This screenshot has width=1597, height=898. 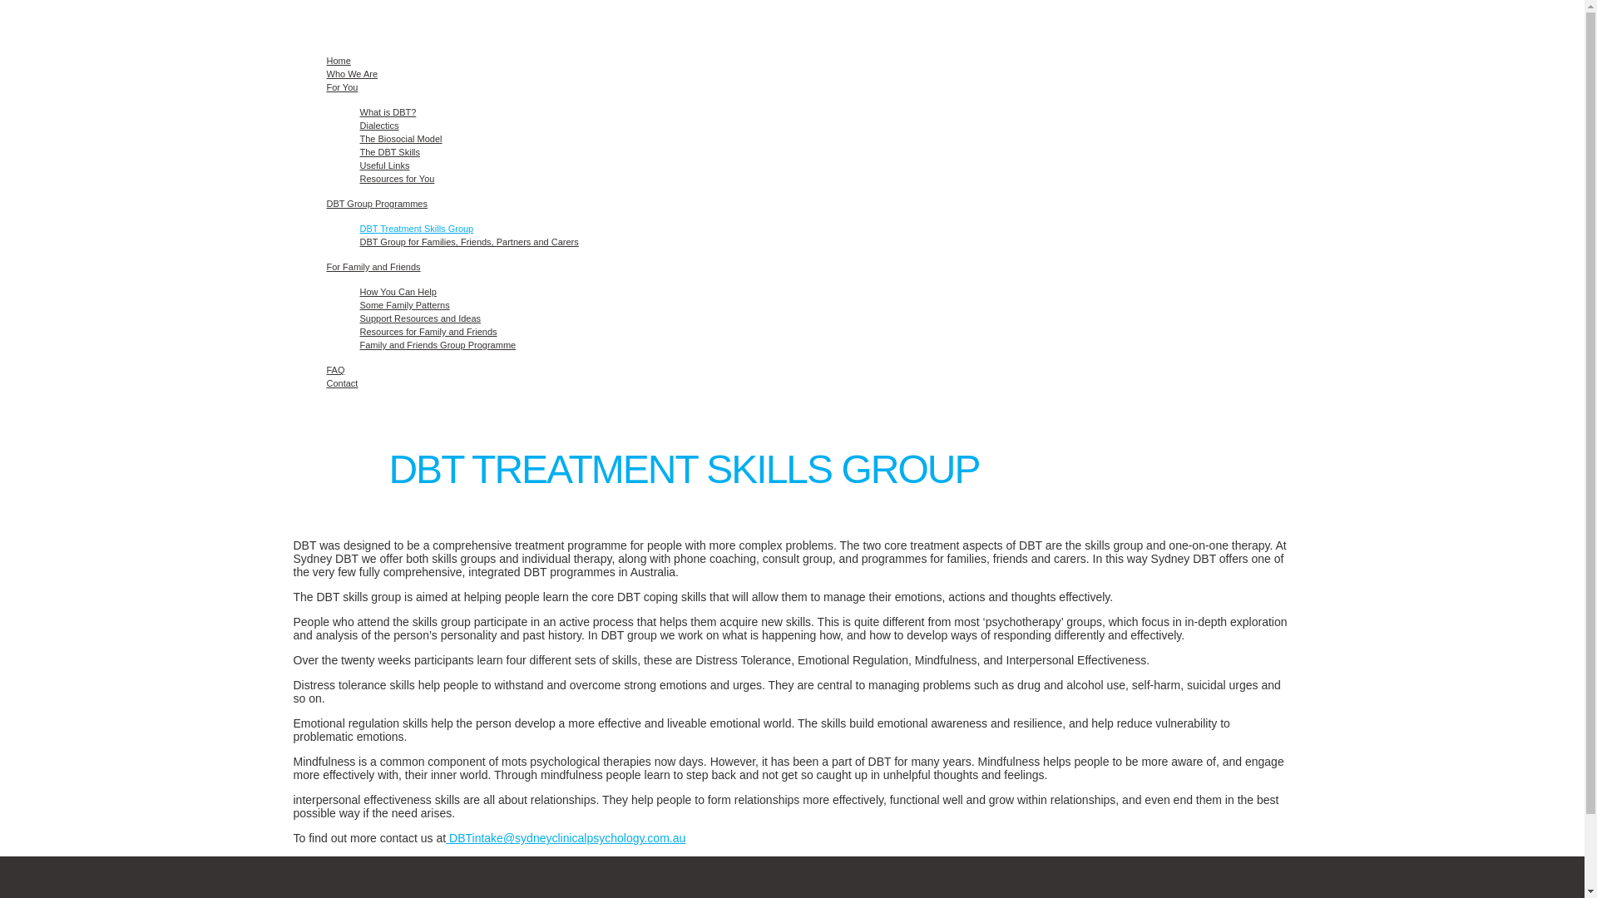 I want to click on DBT Group Programmes, so click(x=376, y=204).